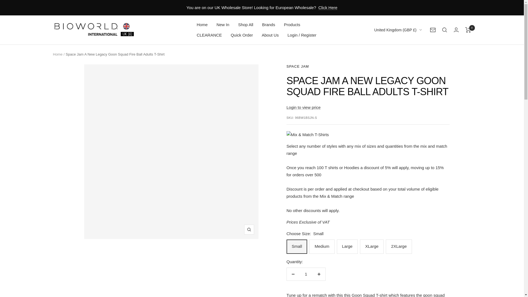 This screenshot has width=528, height=297. Describe the element at coordinates (202, 24) in the screenshot. I see `Home` at that location.